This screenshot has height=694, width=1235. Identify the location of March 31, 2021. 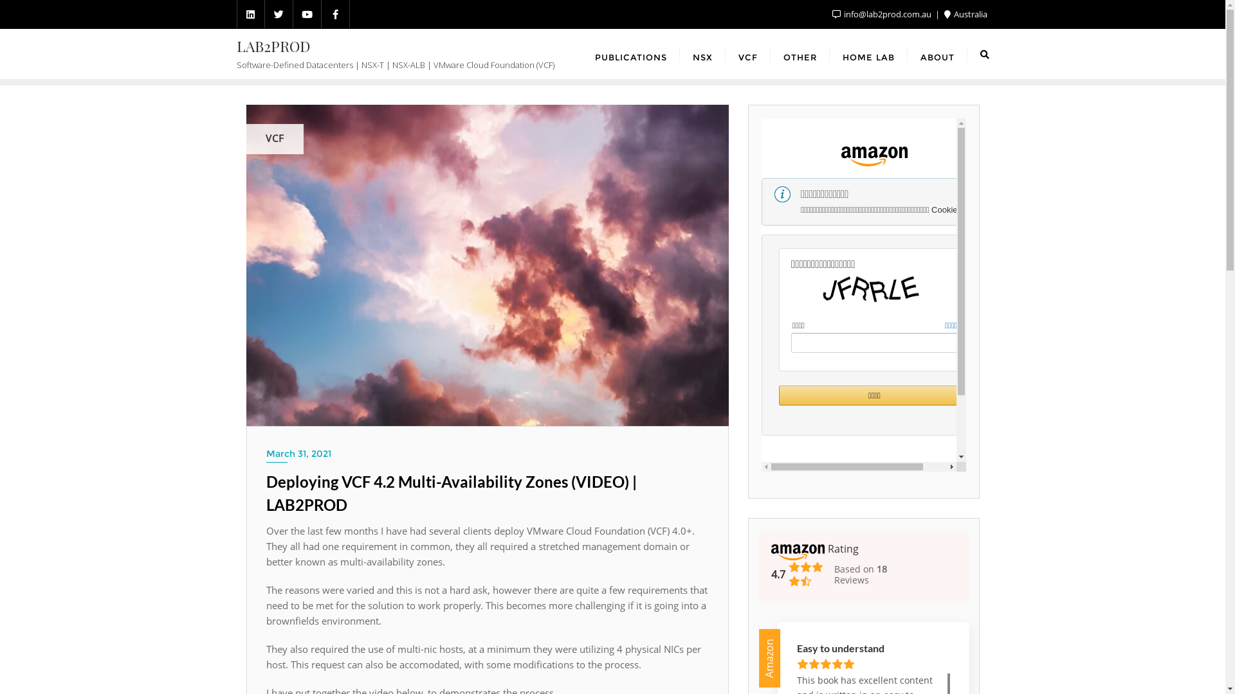
(488, 454).